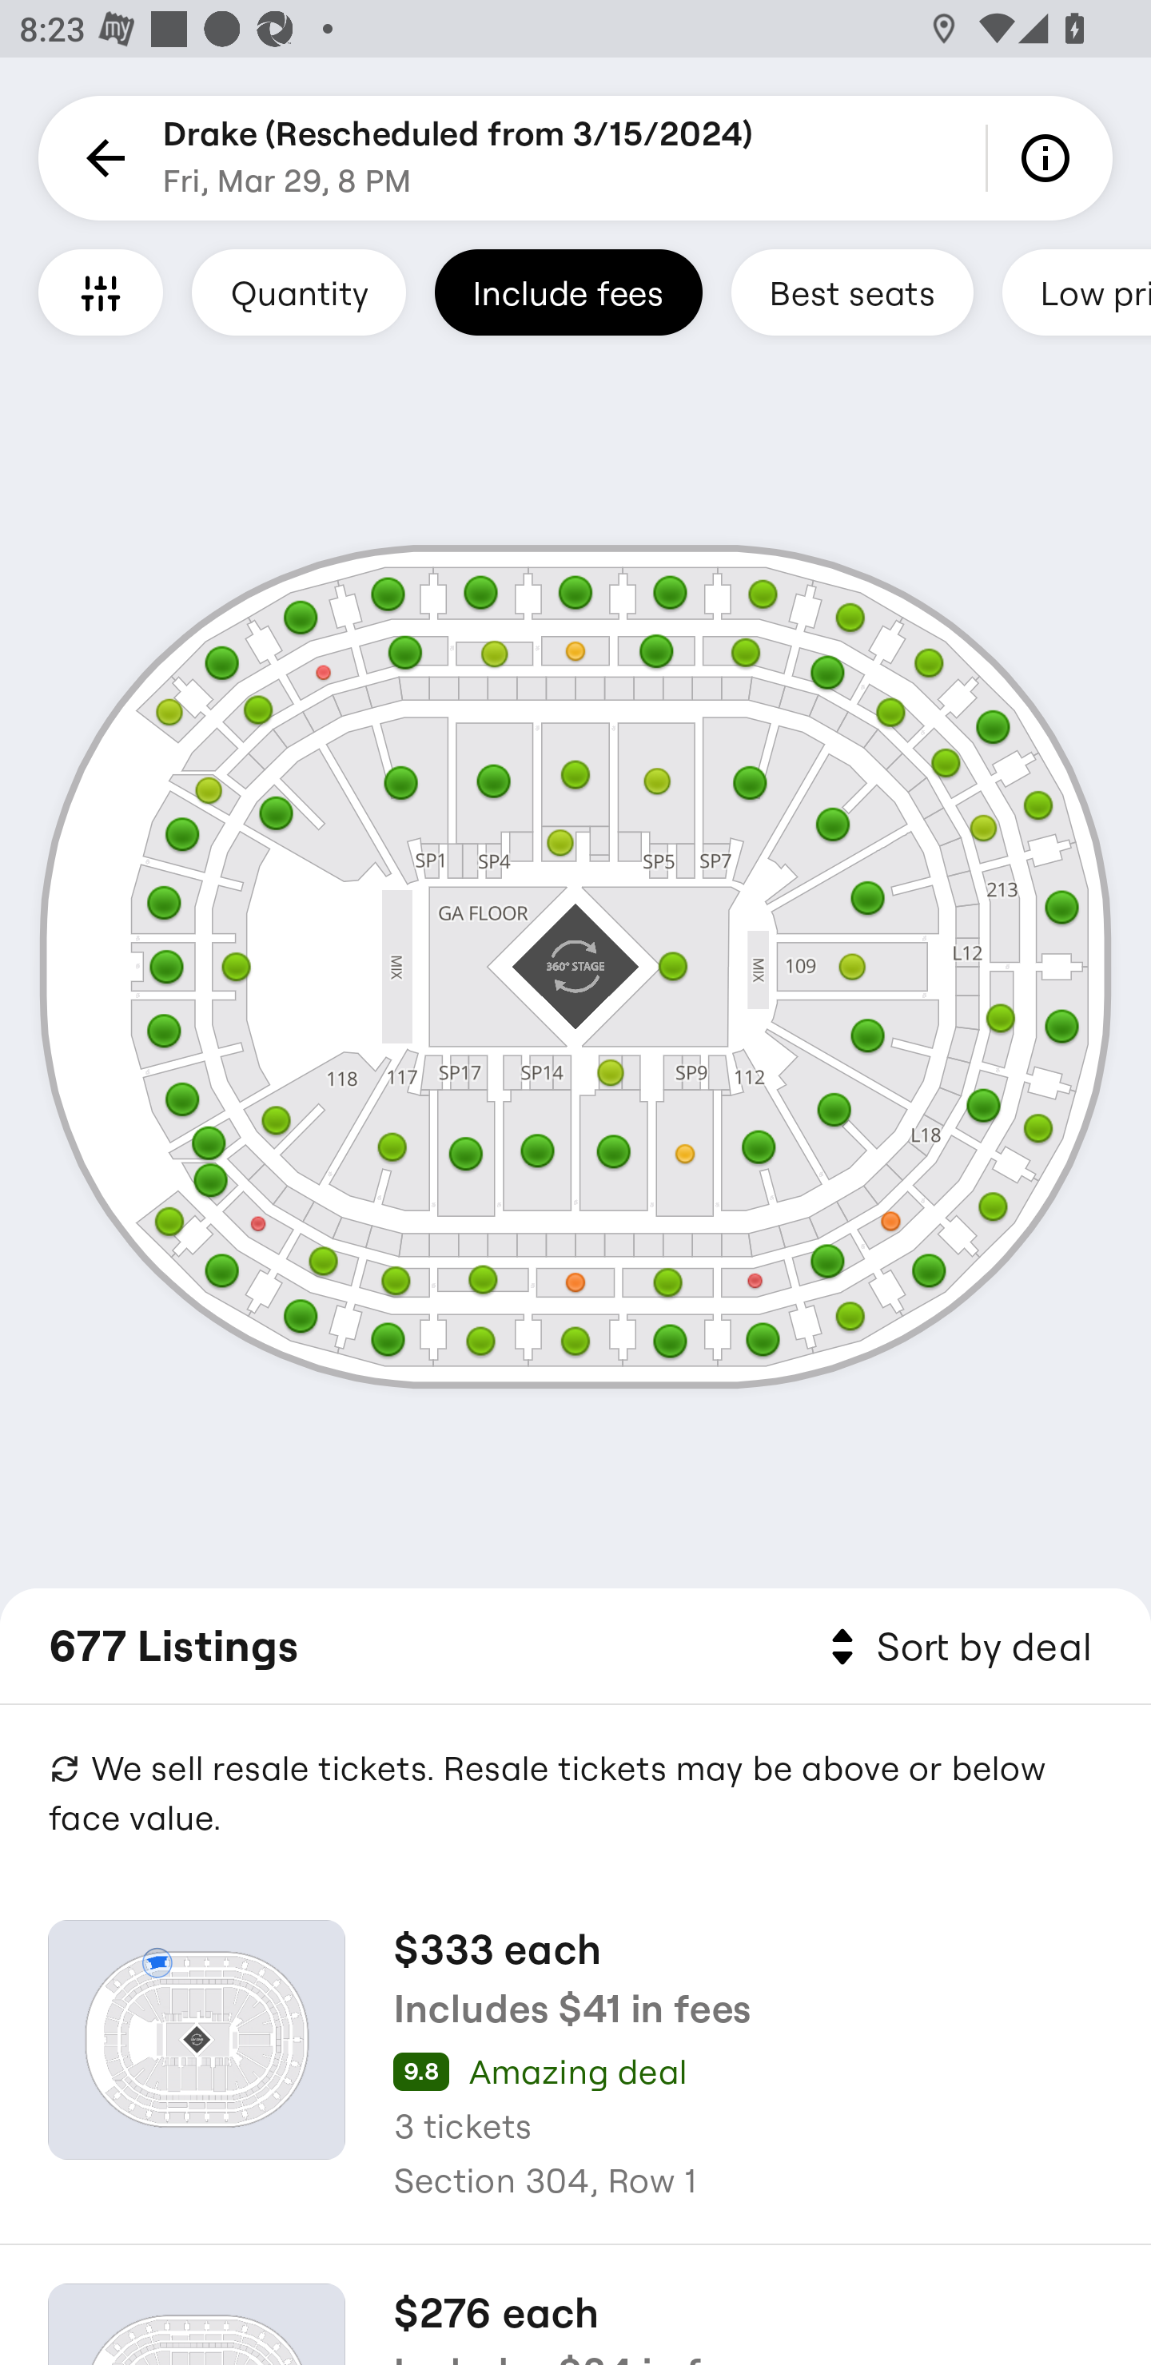  Describe the element at coordinates (568, 292) in the screenshot. I see `Include fees` at that location.